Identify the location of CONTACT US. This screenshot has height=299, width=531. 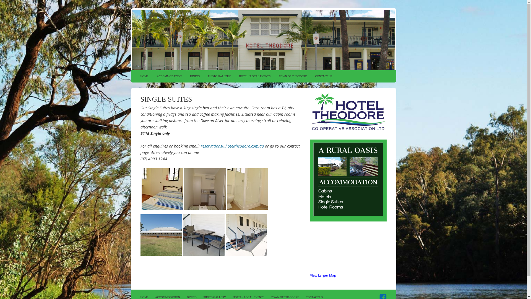
(324, 76).